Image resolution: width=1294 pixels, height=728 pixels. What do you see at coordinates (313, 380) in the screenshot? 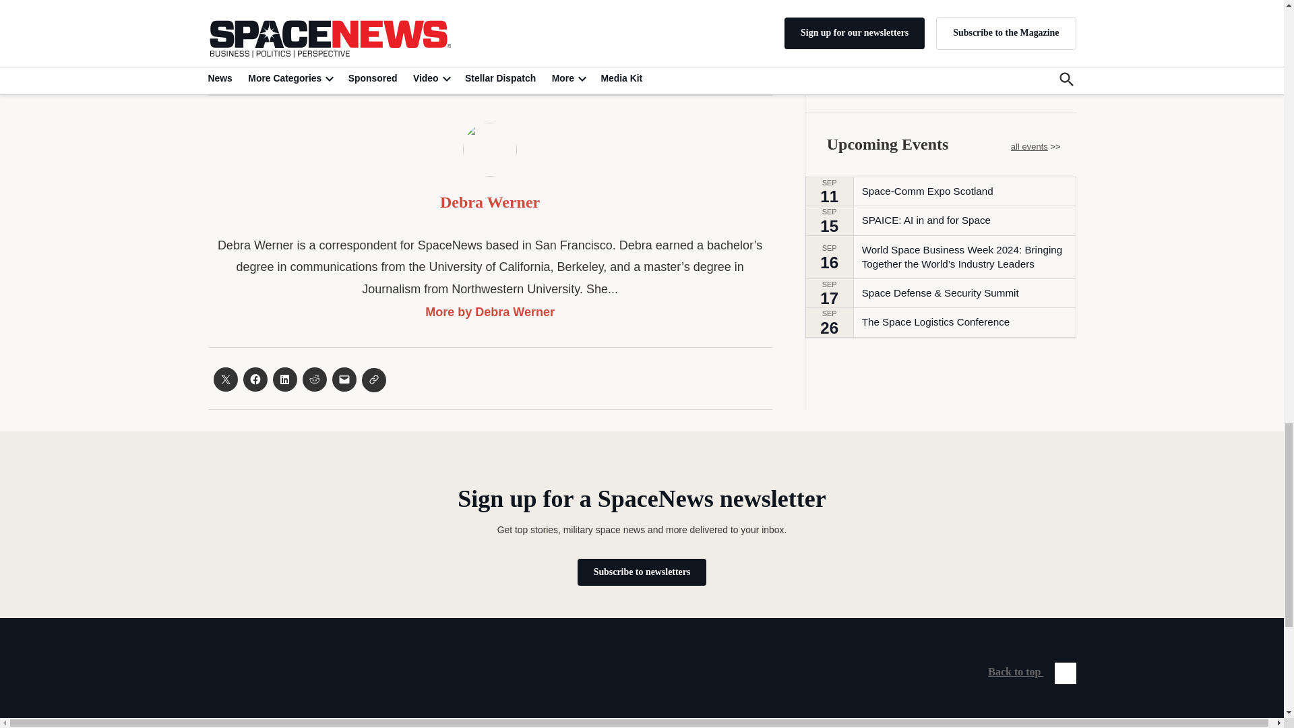
I see `Click to share on Reddit` at bounding box center [313, 380].